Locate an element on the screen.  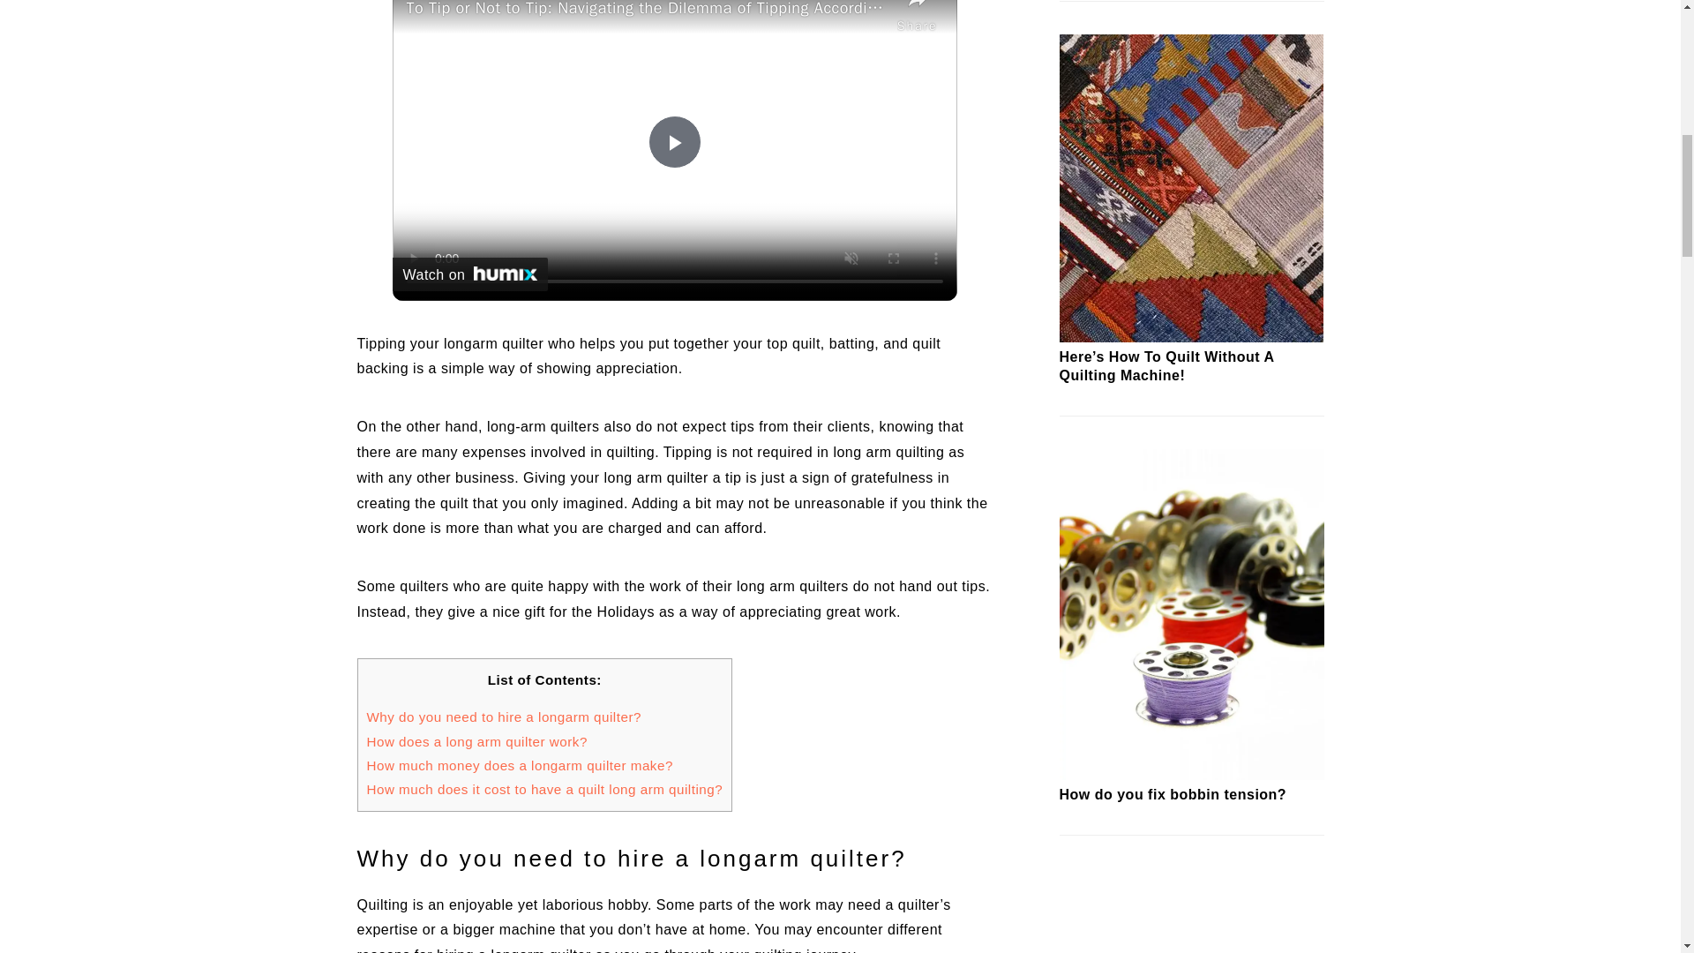
How does a long arm quilter work? is located at coordinates (477, 741).